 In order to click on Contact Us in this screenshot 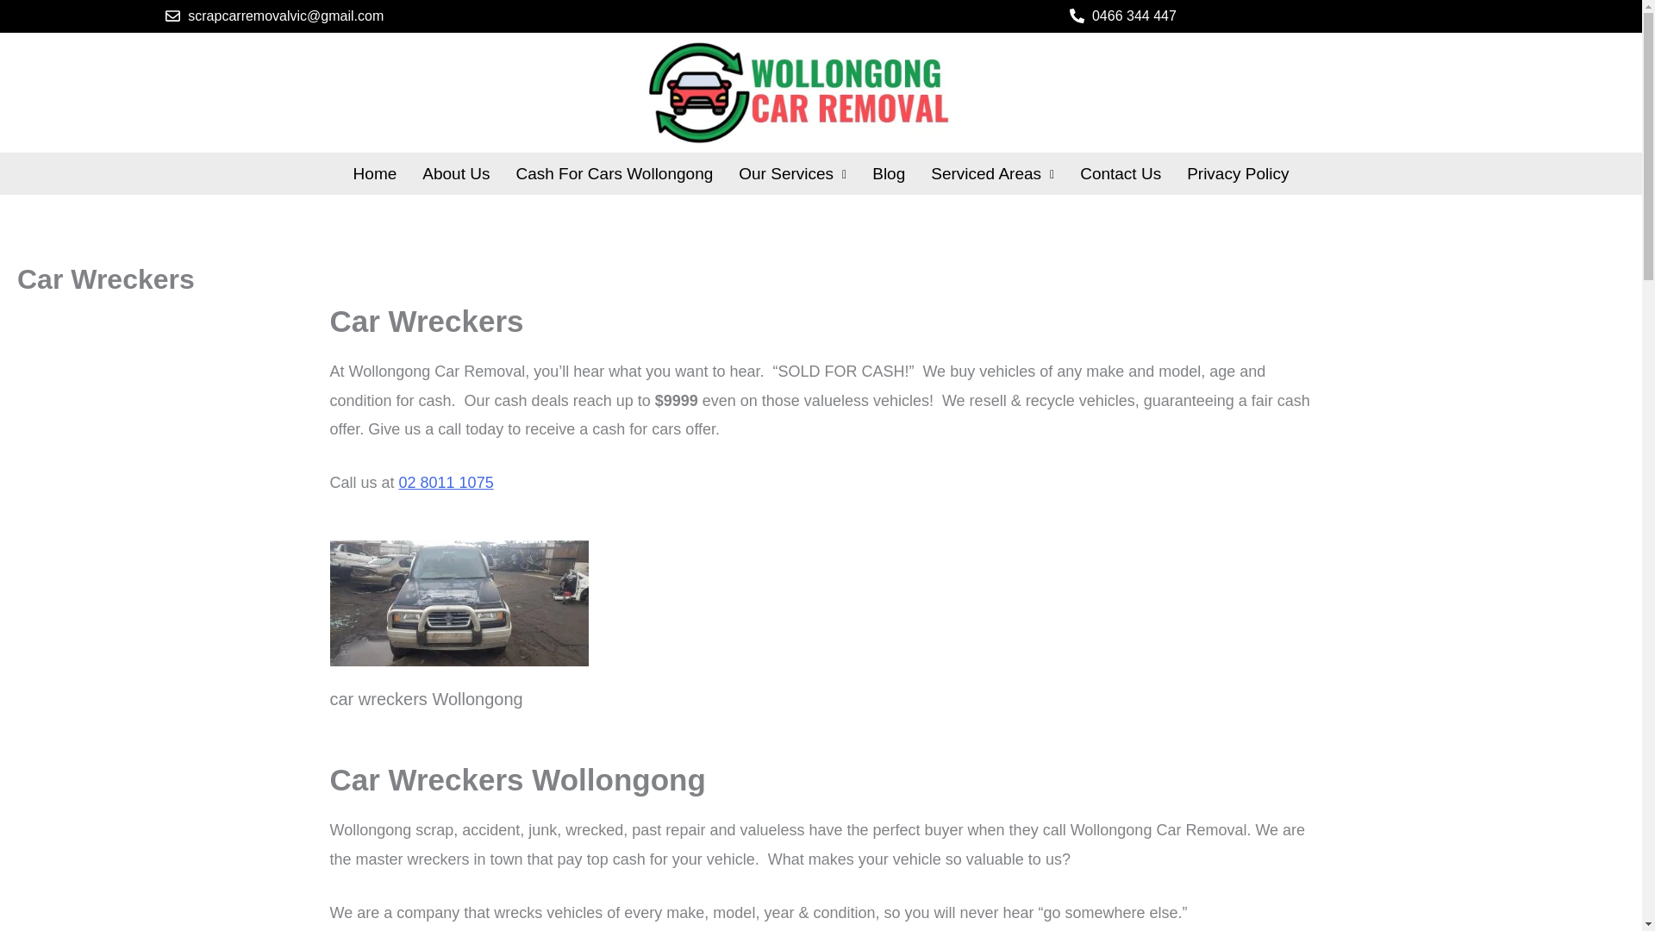, I will do `click(1121, 173)`.